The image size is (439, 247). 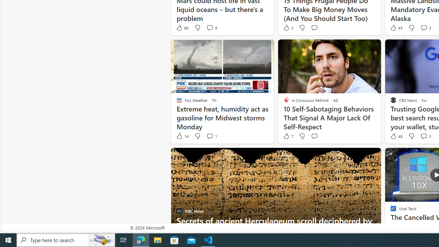 What do you see at coordinates (396, 27) in the screenshot?
I see `43 Like` at bounding box center [396, 27].